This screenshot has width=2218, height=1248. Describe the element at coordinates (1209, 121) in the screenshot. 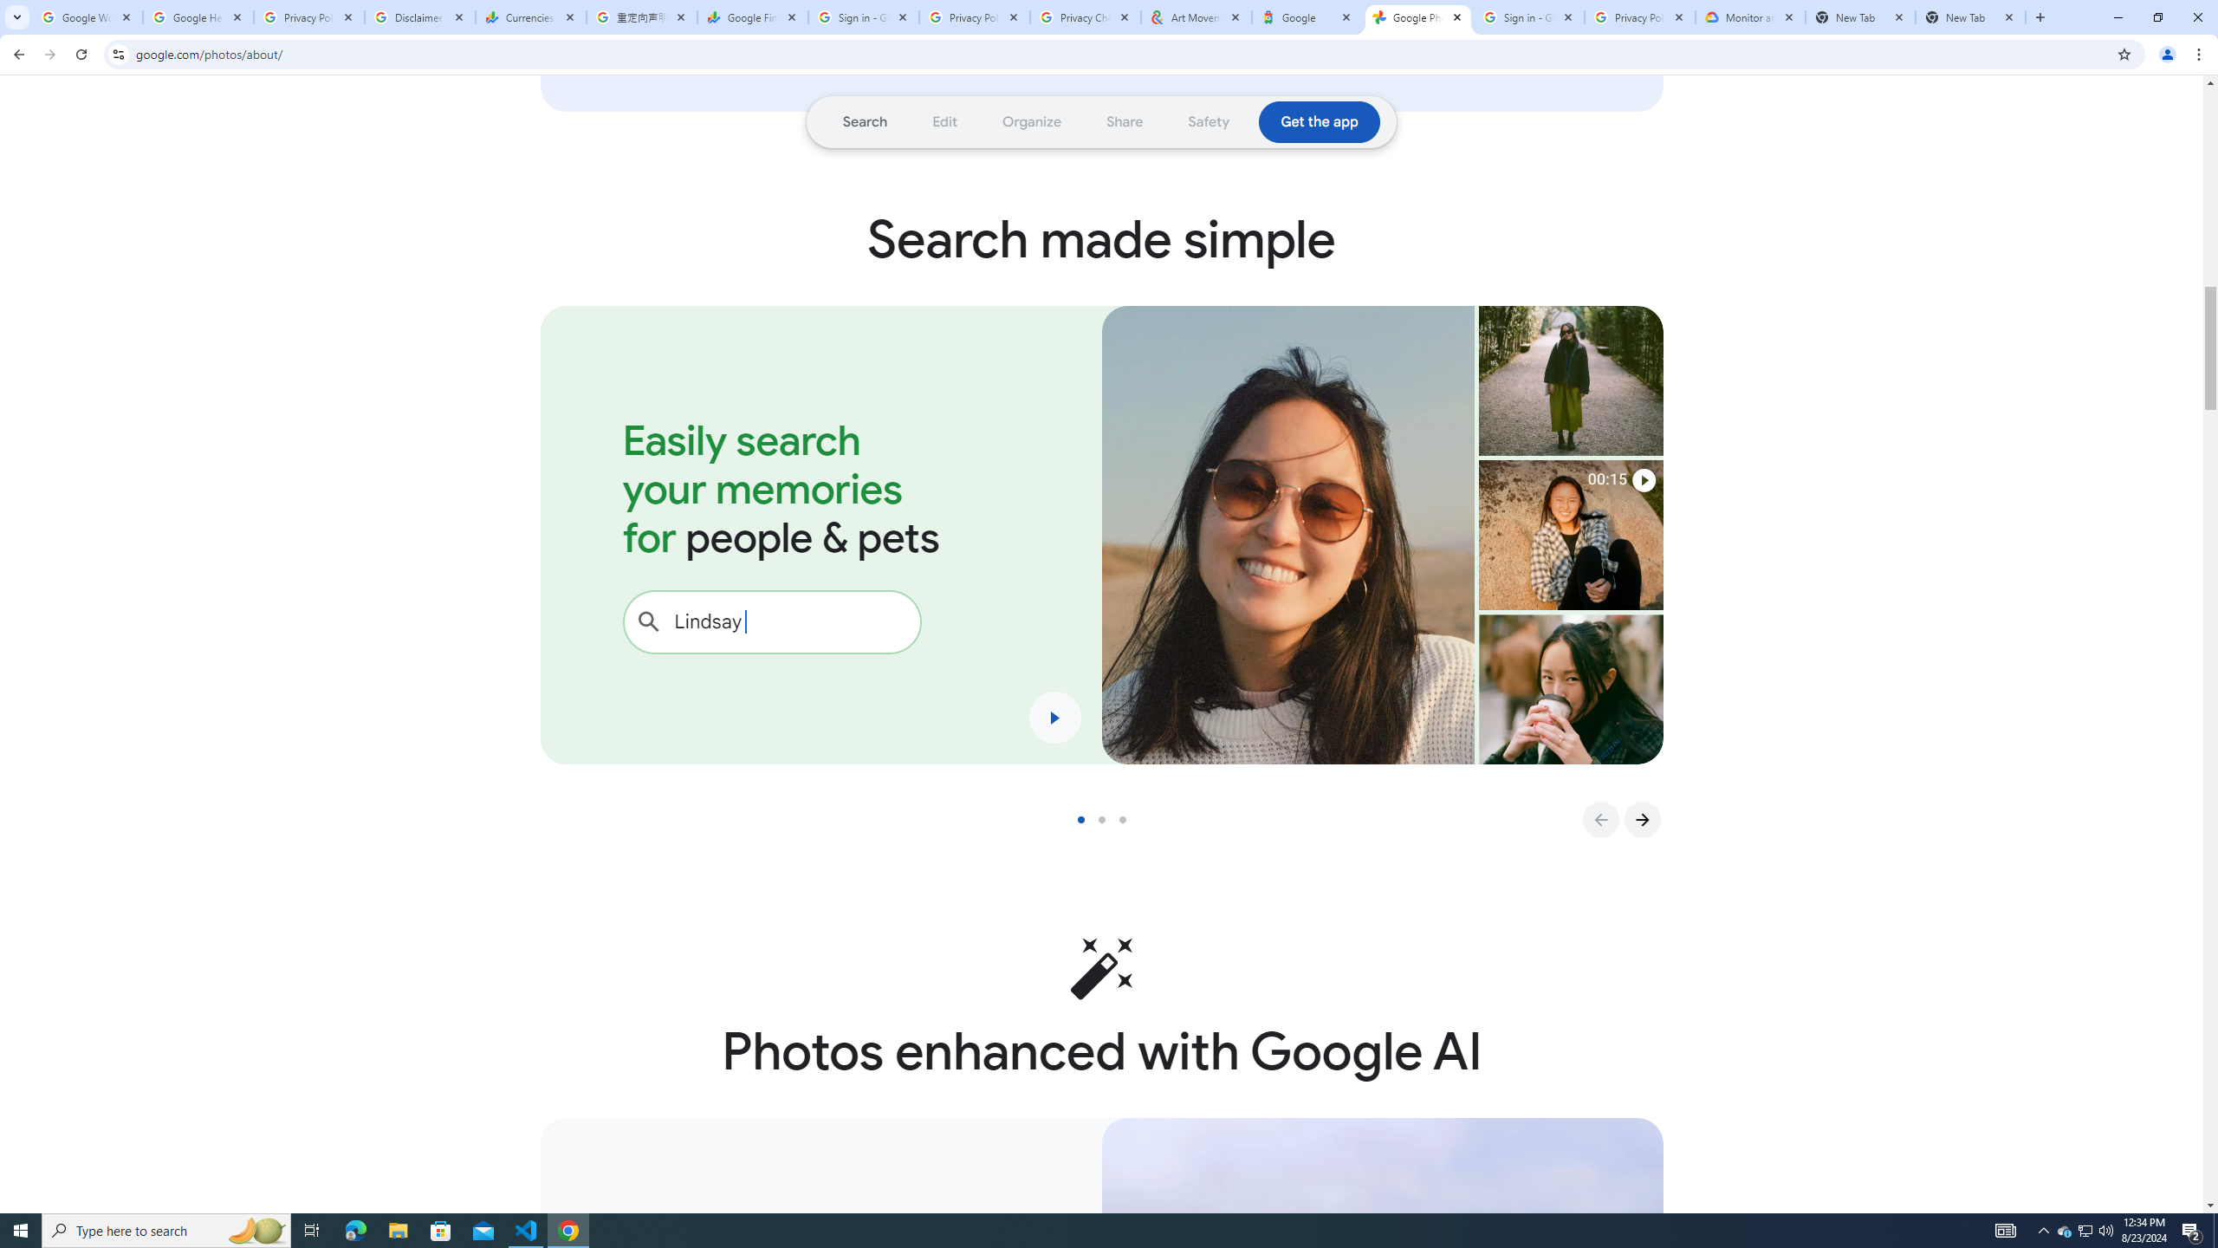

I see `Go to section: Safety` at that location.